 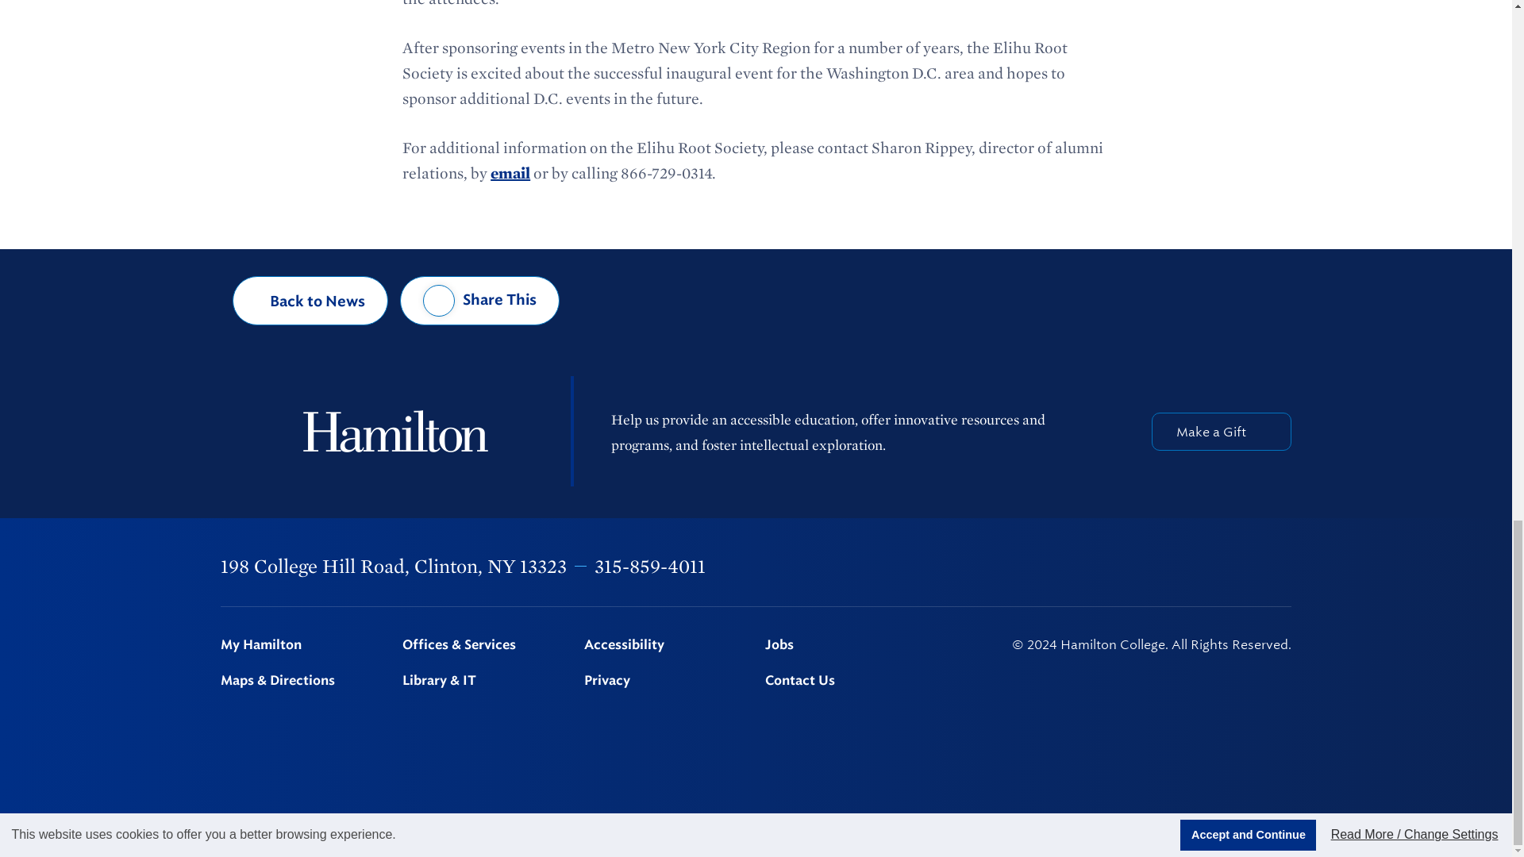 I want to click on Back to News, so click(x=310, y=300).